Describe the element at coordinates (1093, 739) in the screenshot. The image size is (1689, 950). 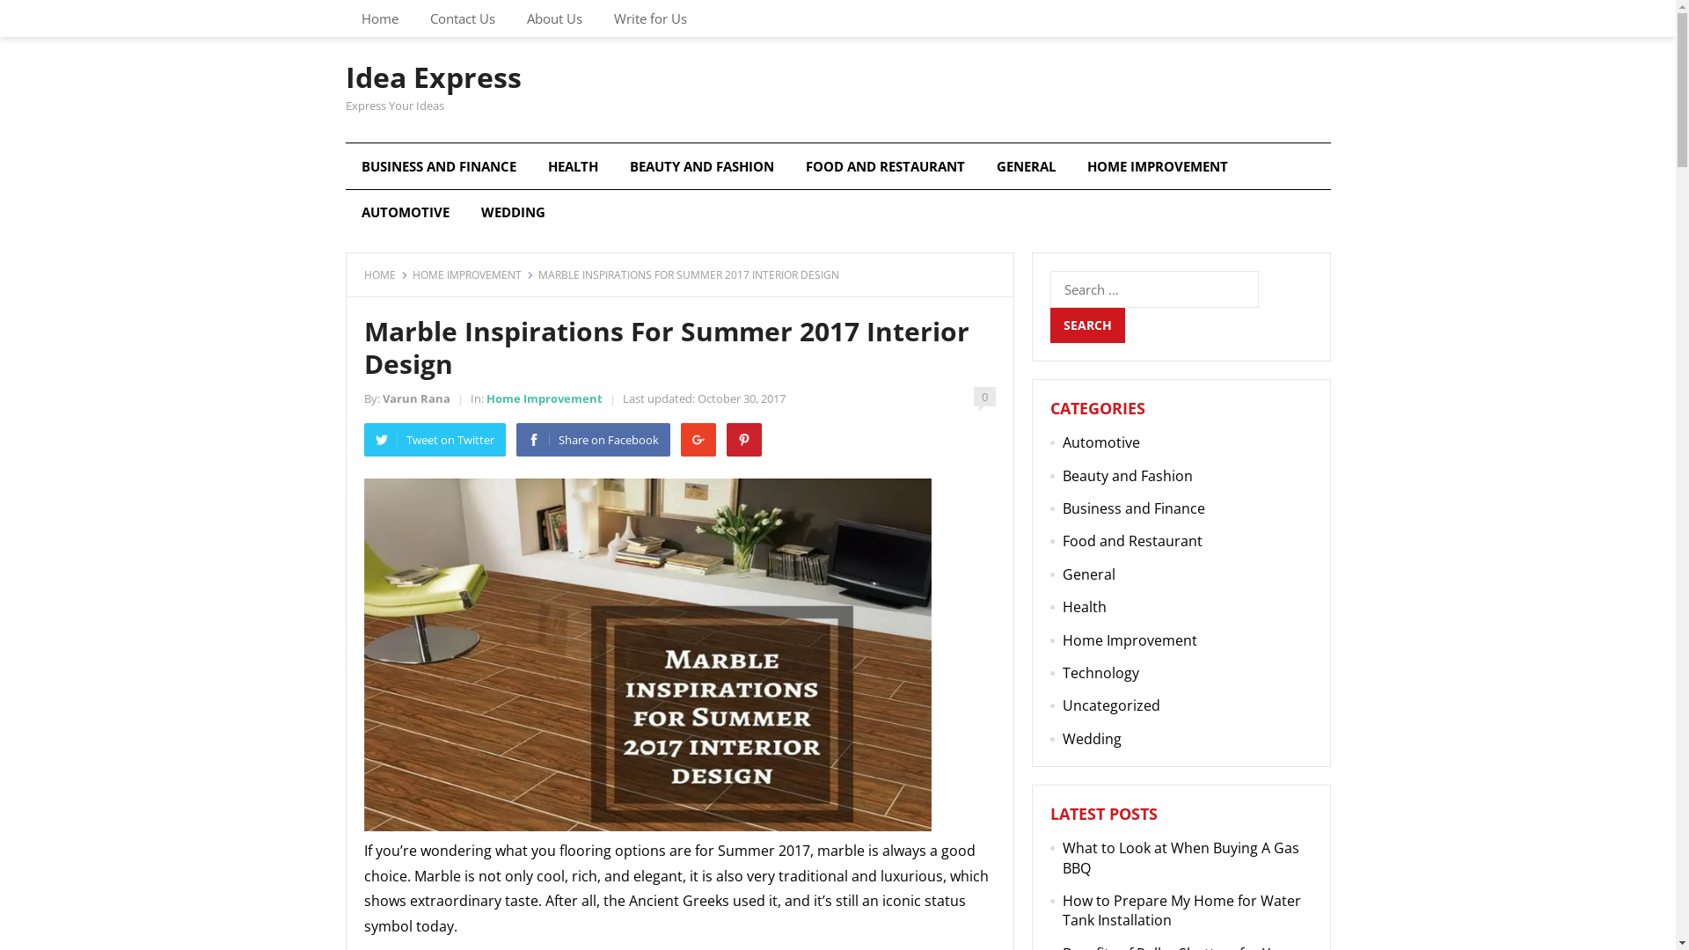
I see `Wedding` at that location.